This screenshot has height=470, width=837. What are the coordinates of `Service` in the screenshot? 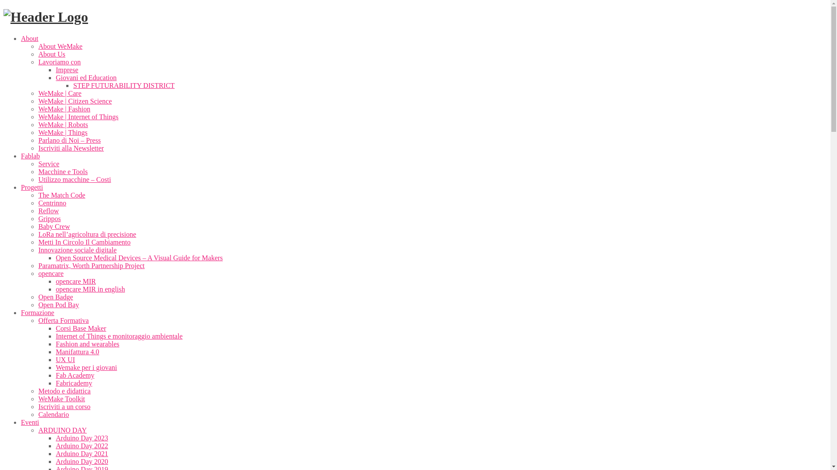 It's located at (49, 164).